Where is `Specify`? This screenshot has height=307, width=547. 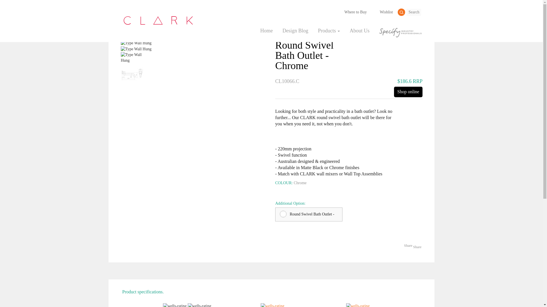 Specify is located at coordinates (400, 32).